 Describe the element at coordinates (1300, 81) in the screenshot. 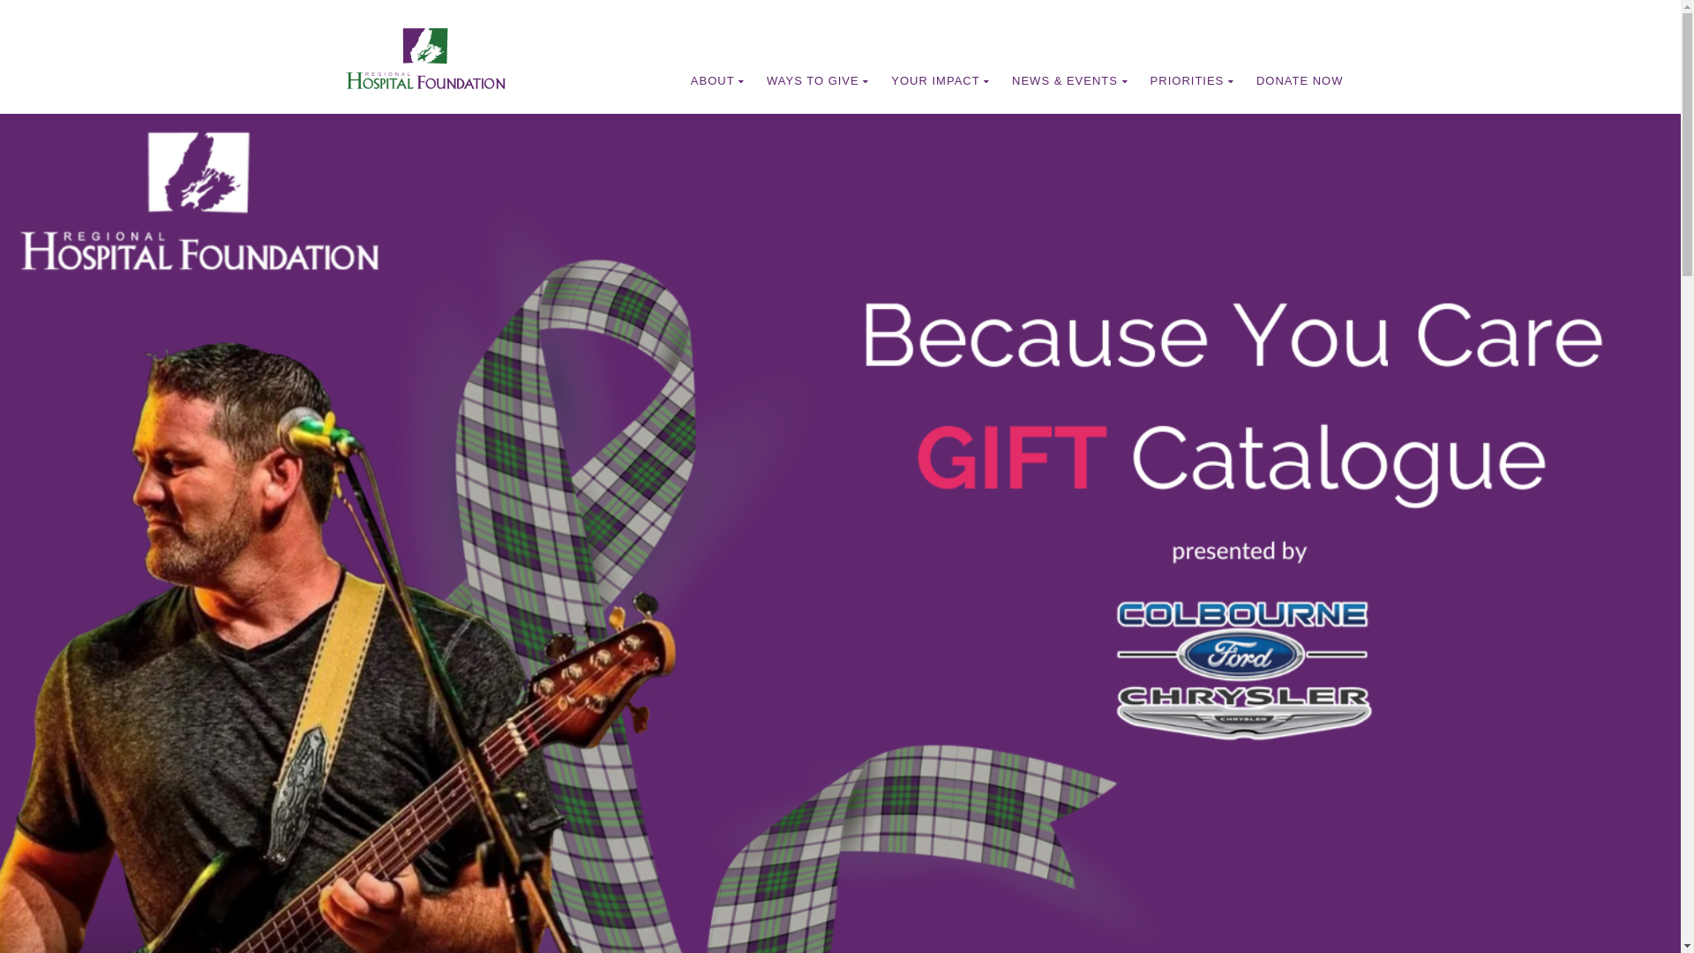

I see `DONATE NOW` at that location.